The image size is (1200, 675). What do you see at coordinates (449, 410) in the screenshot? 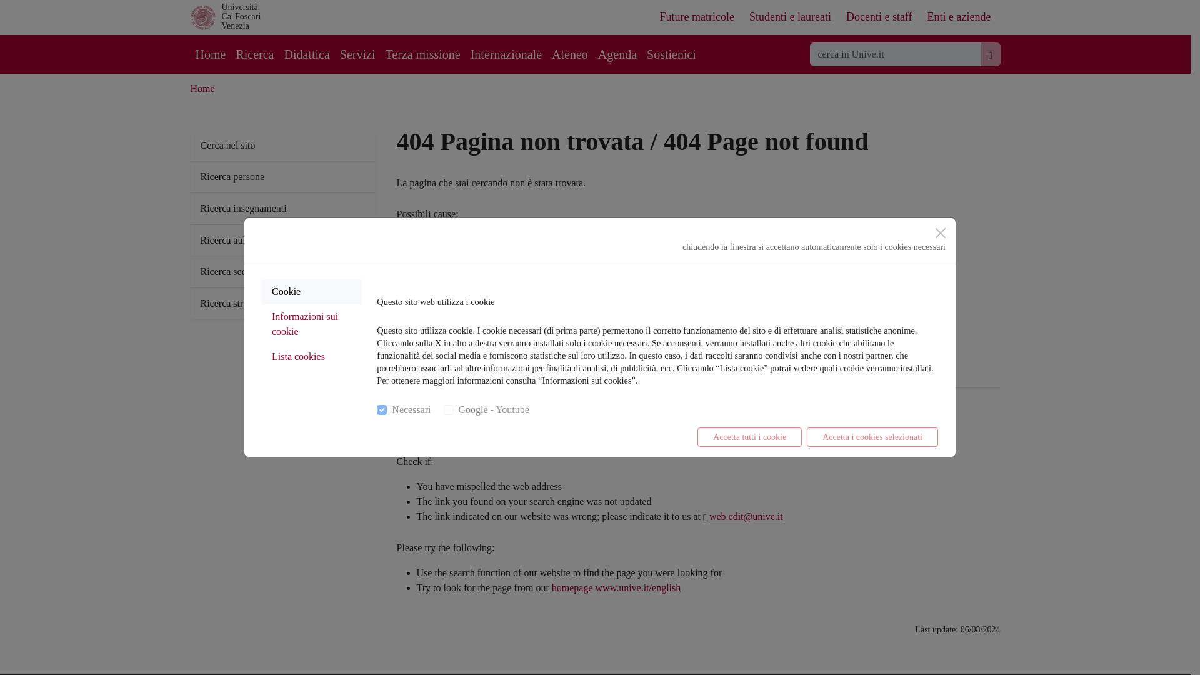
I see `noiframe` at bounding box center [449, 410].